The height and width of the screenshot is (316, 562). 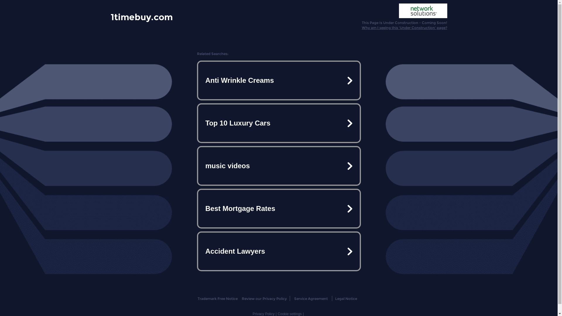 I want to click on Accident Lawyers, so click(x=279, y=251).